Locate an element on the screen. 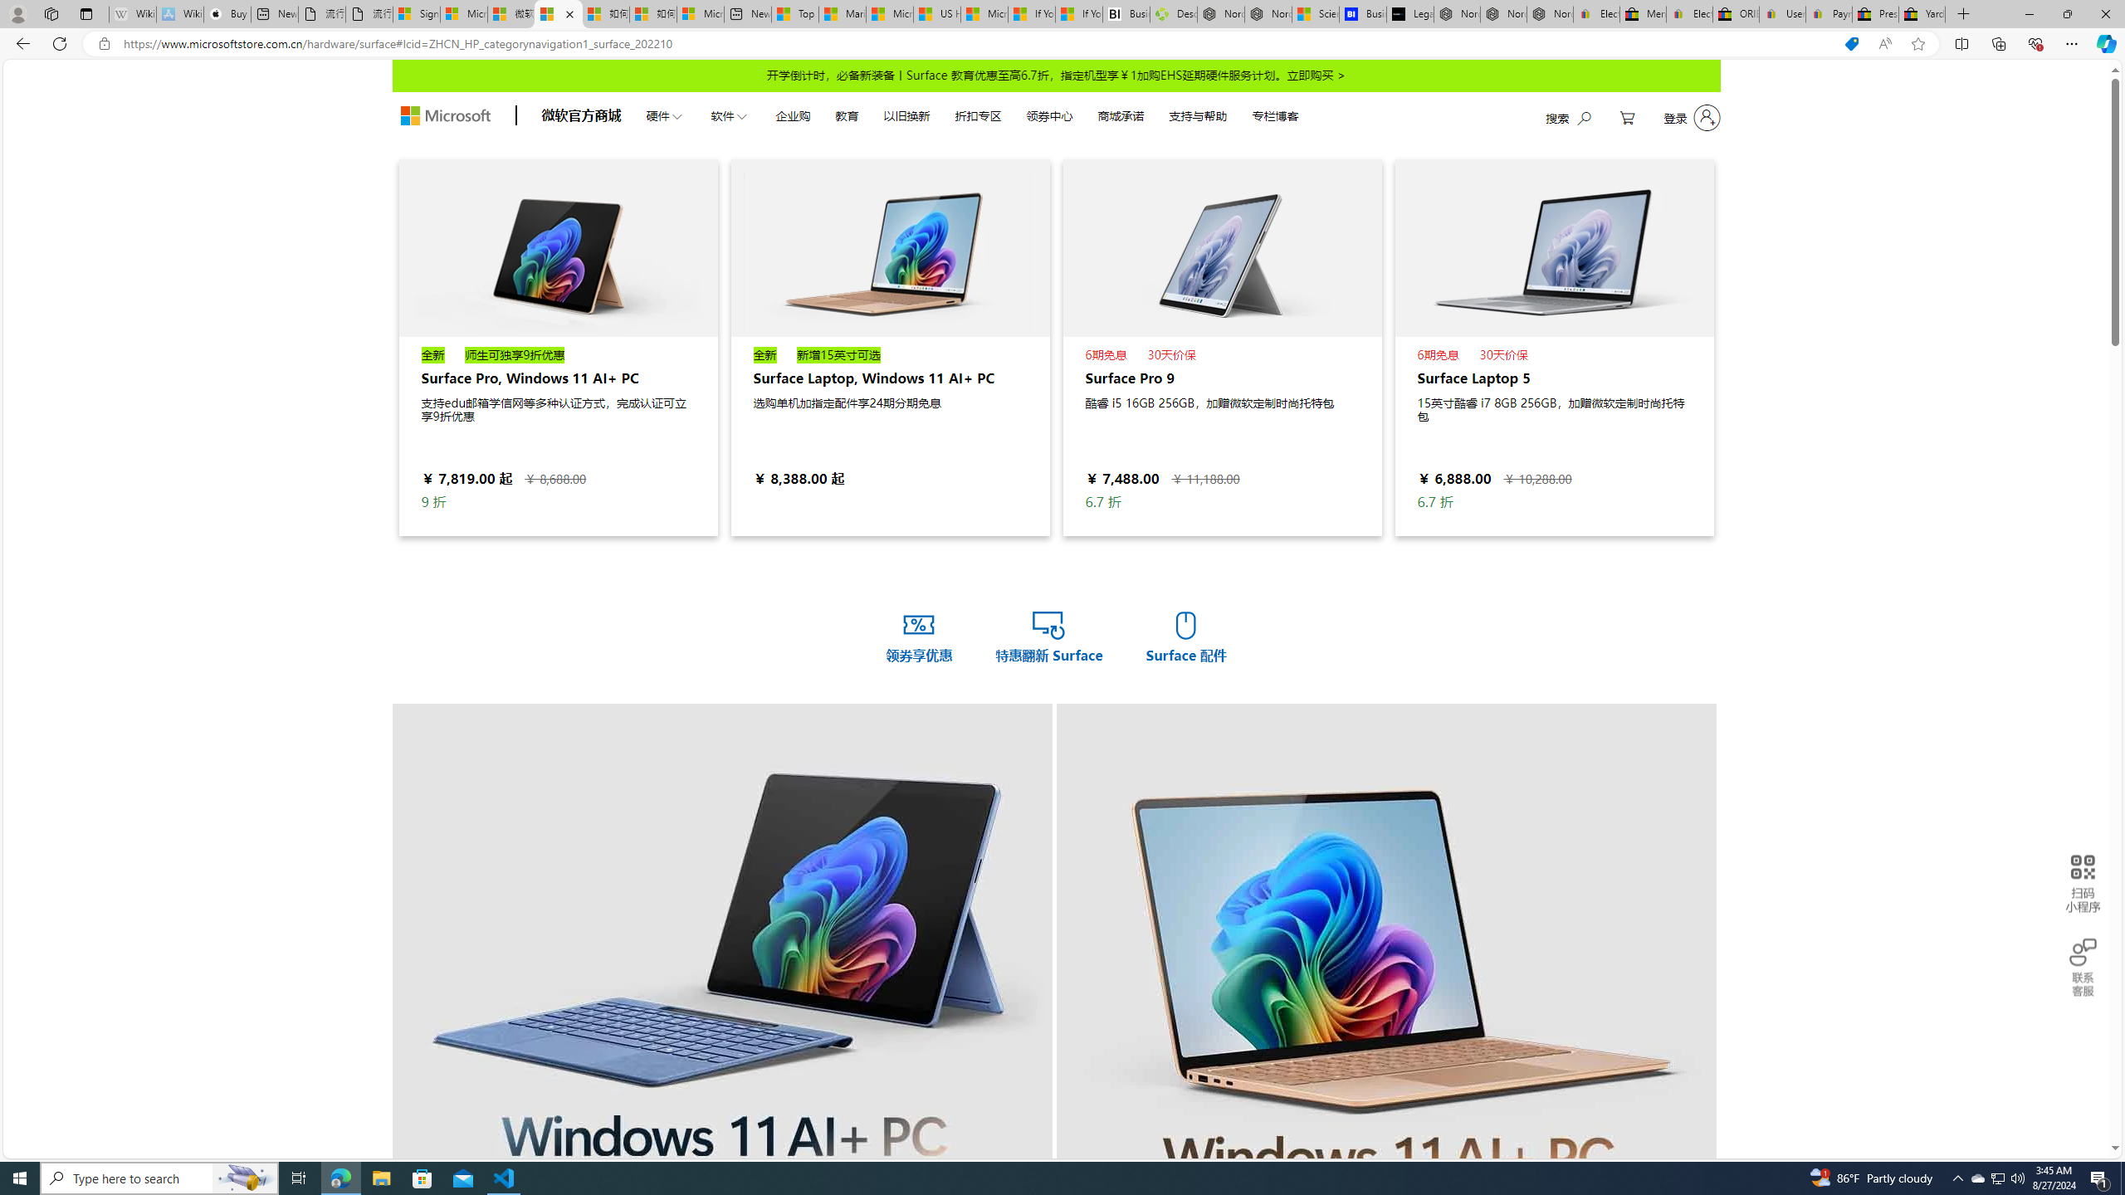  AutomationID: autoNav is located at coordinates (971, 115).